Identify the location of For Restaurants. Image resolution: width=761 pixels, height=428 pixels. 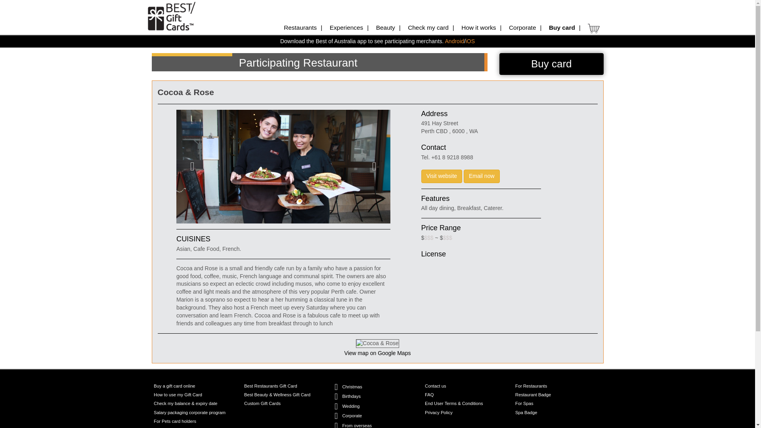
(531, 386).